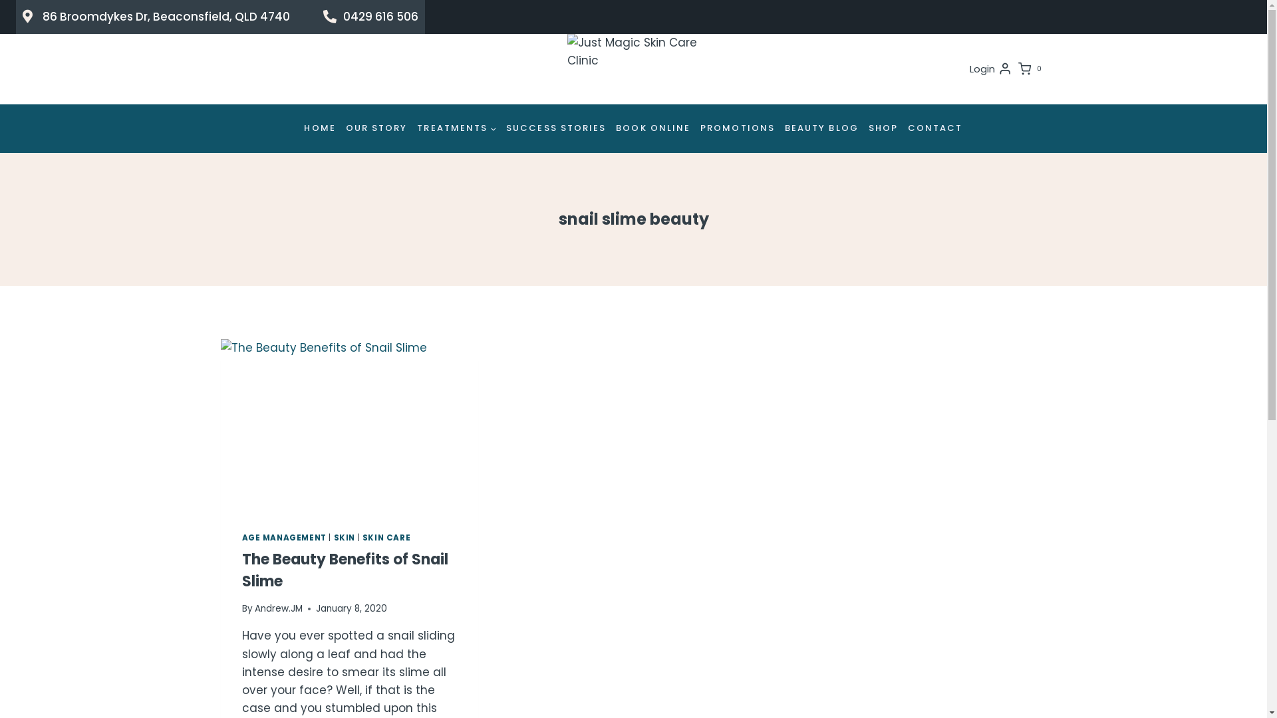 The image size is (1277, 718). Describe the element at coordinates (345, 538) in the screenshot. I see `SKIN` at that location.